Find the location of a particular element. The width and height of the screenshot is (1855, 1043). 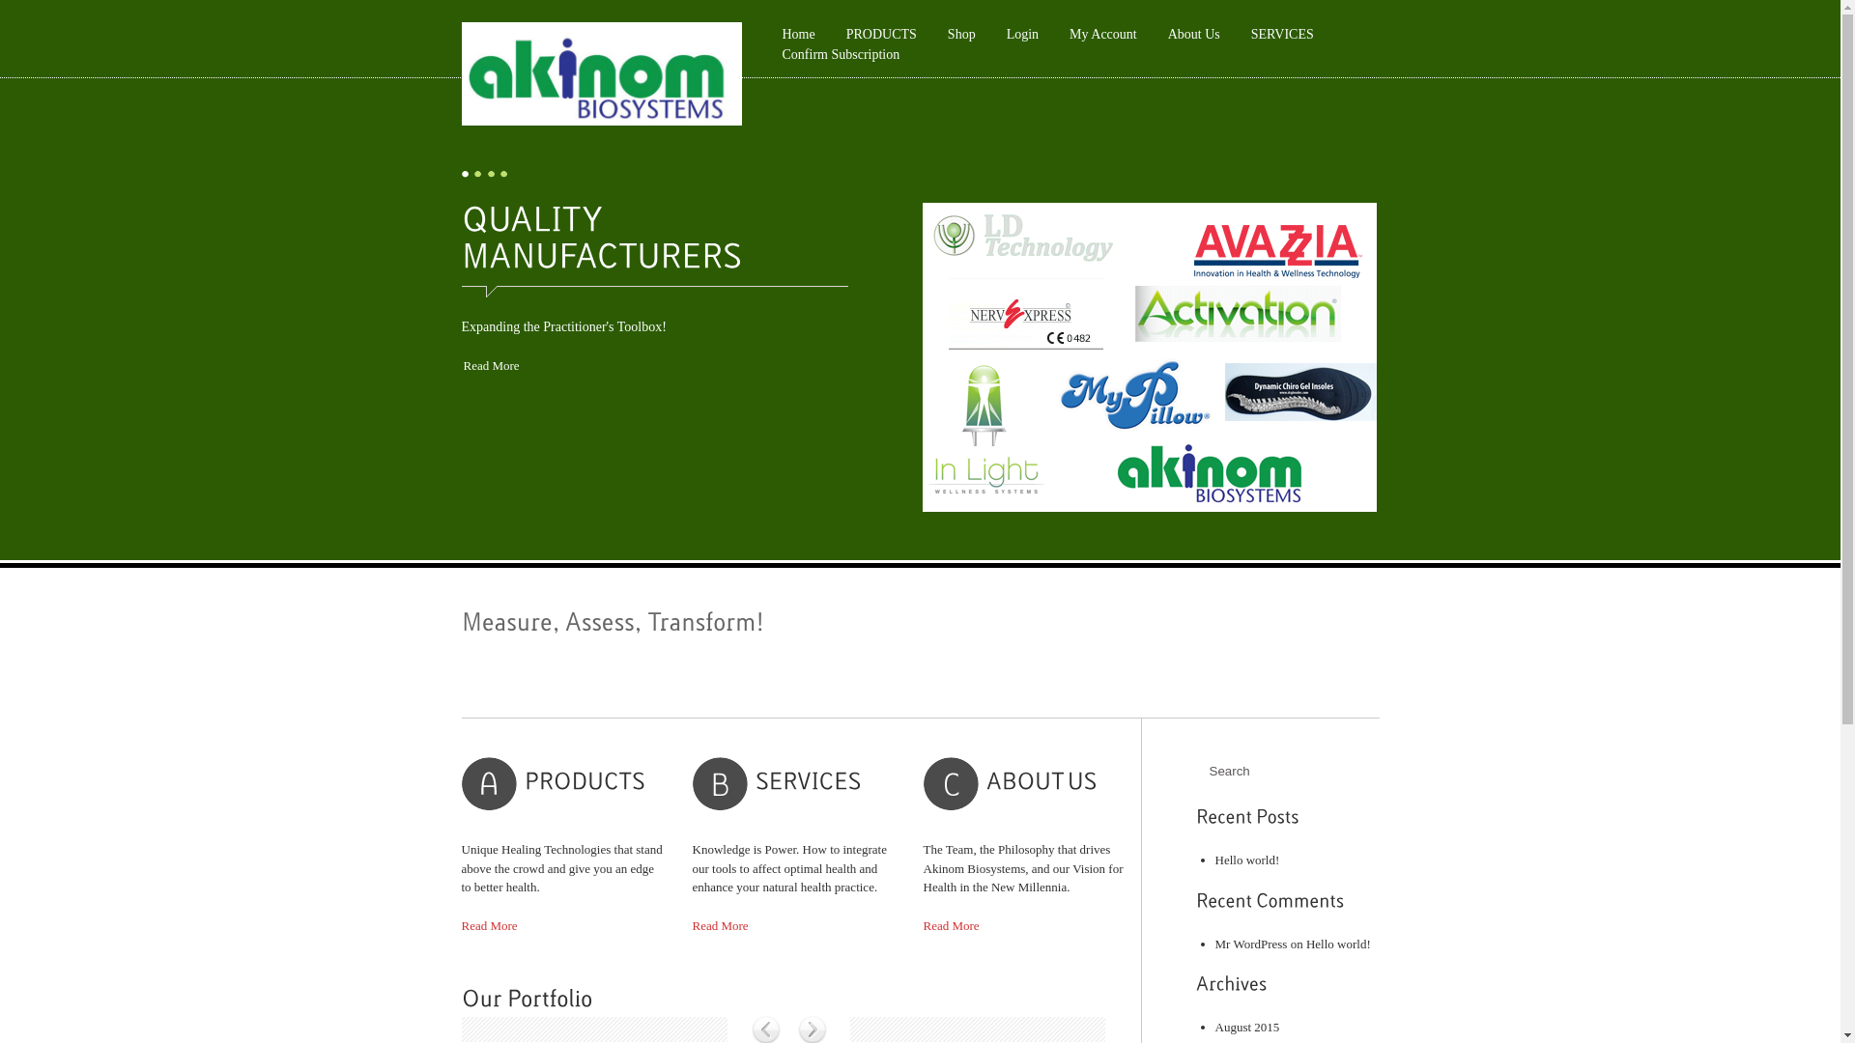

3 is located at coordinates (491, 174).